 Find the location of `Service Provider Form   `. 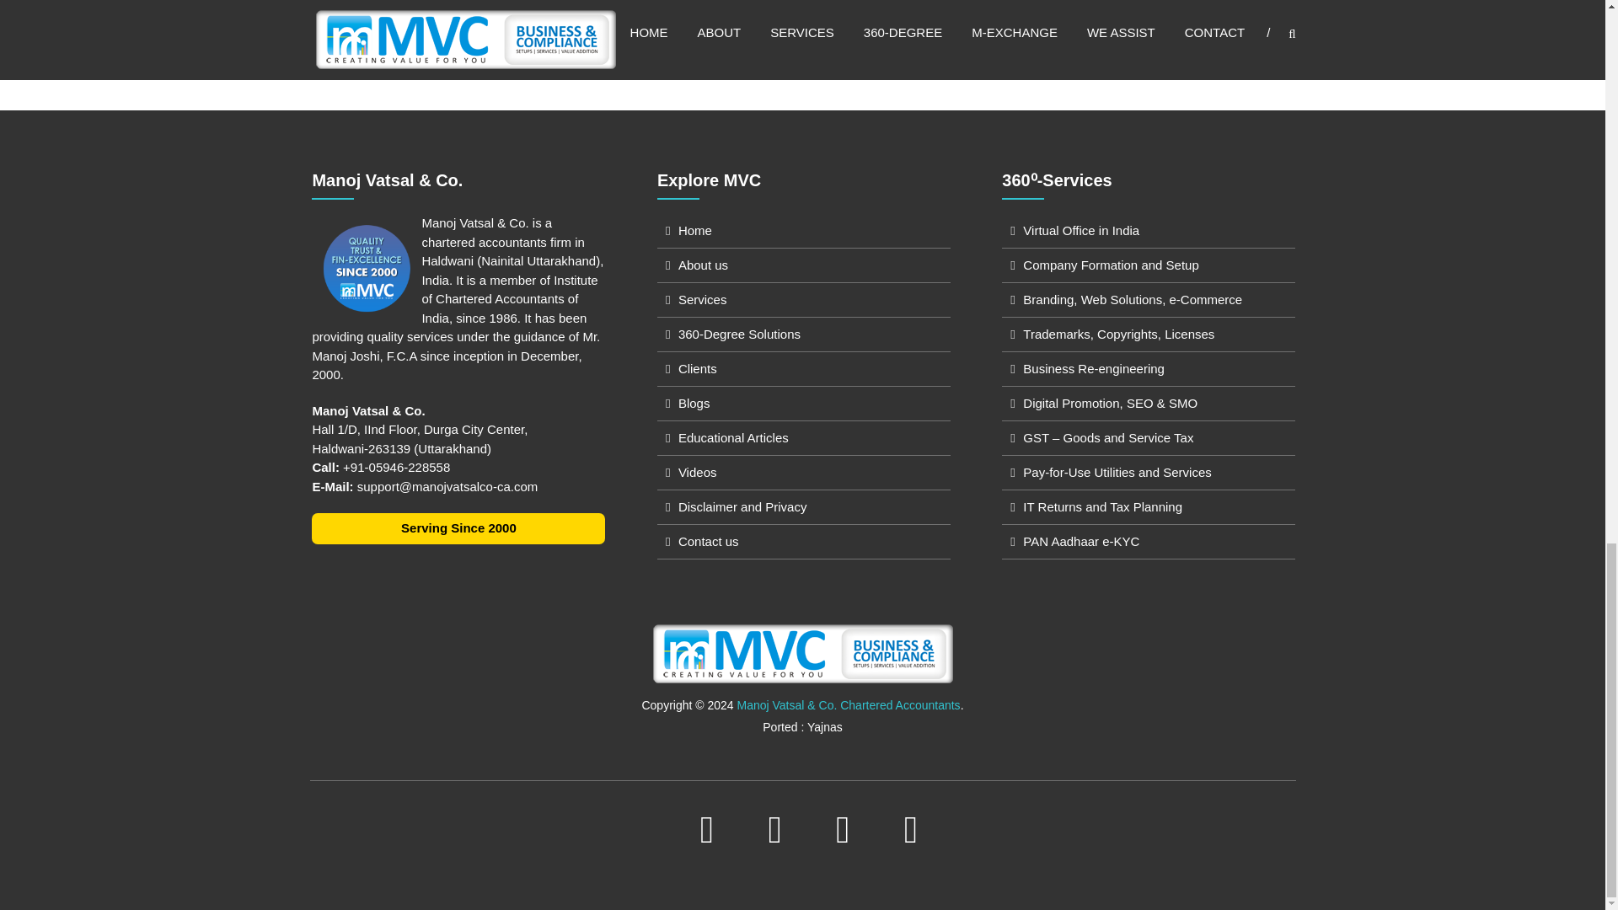

Service Provider Form    is located at coordinates (1156, 10).